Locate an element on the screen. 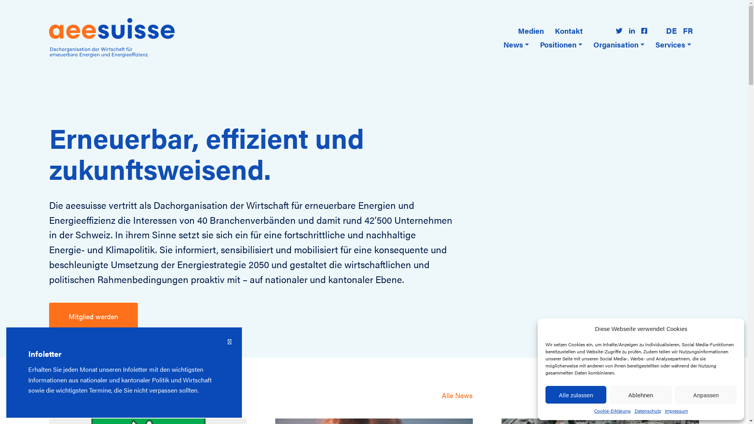 Image resolution: width=754 pixels, height=424 pixels. DE is located at coordinates (672, 31).